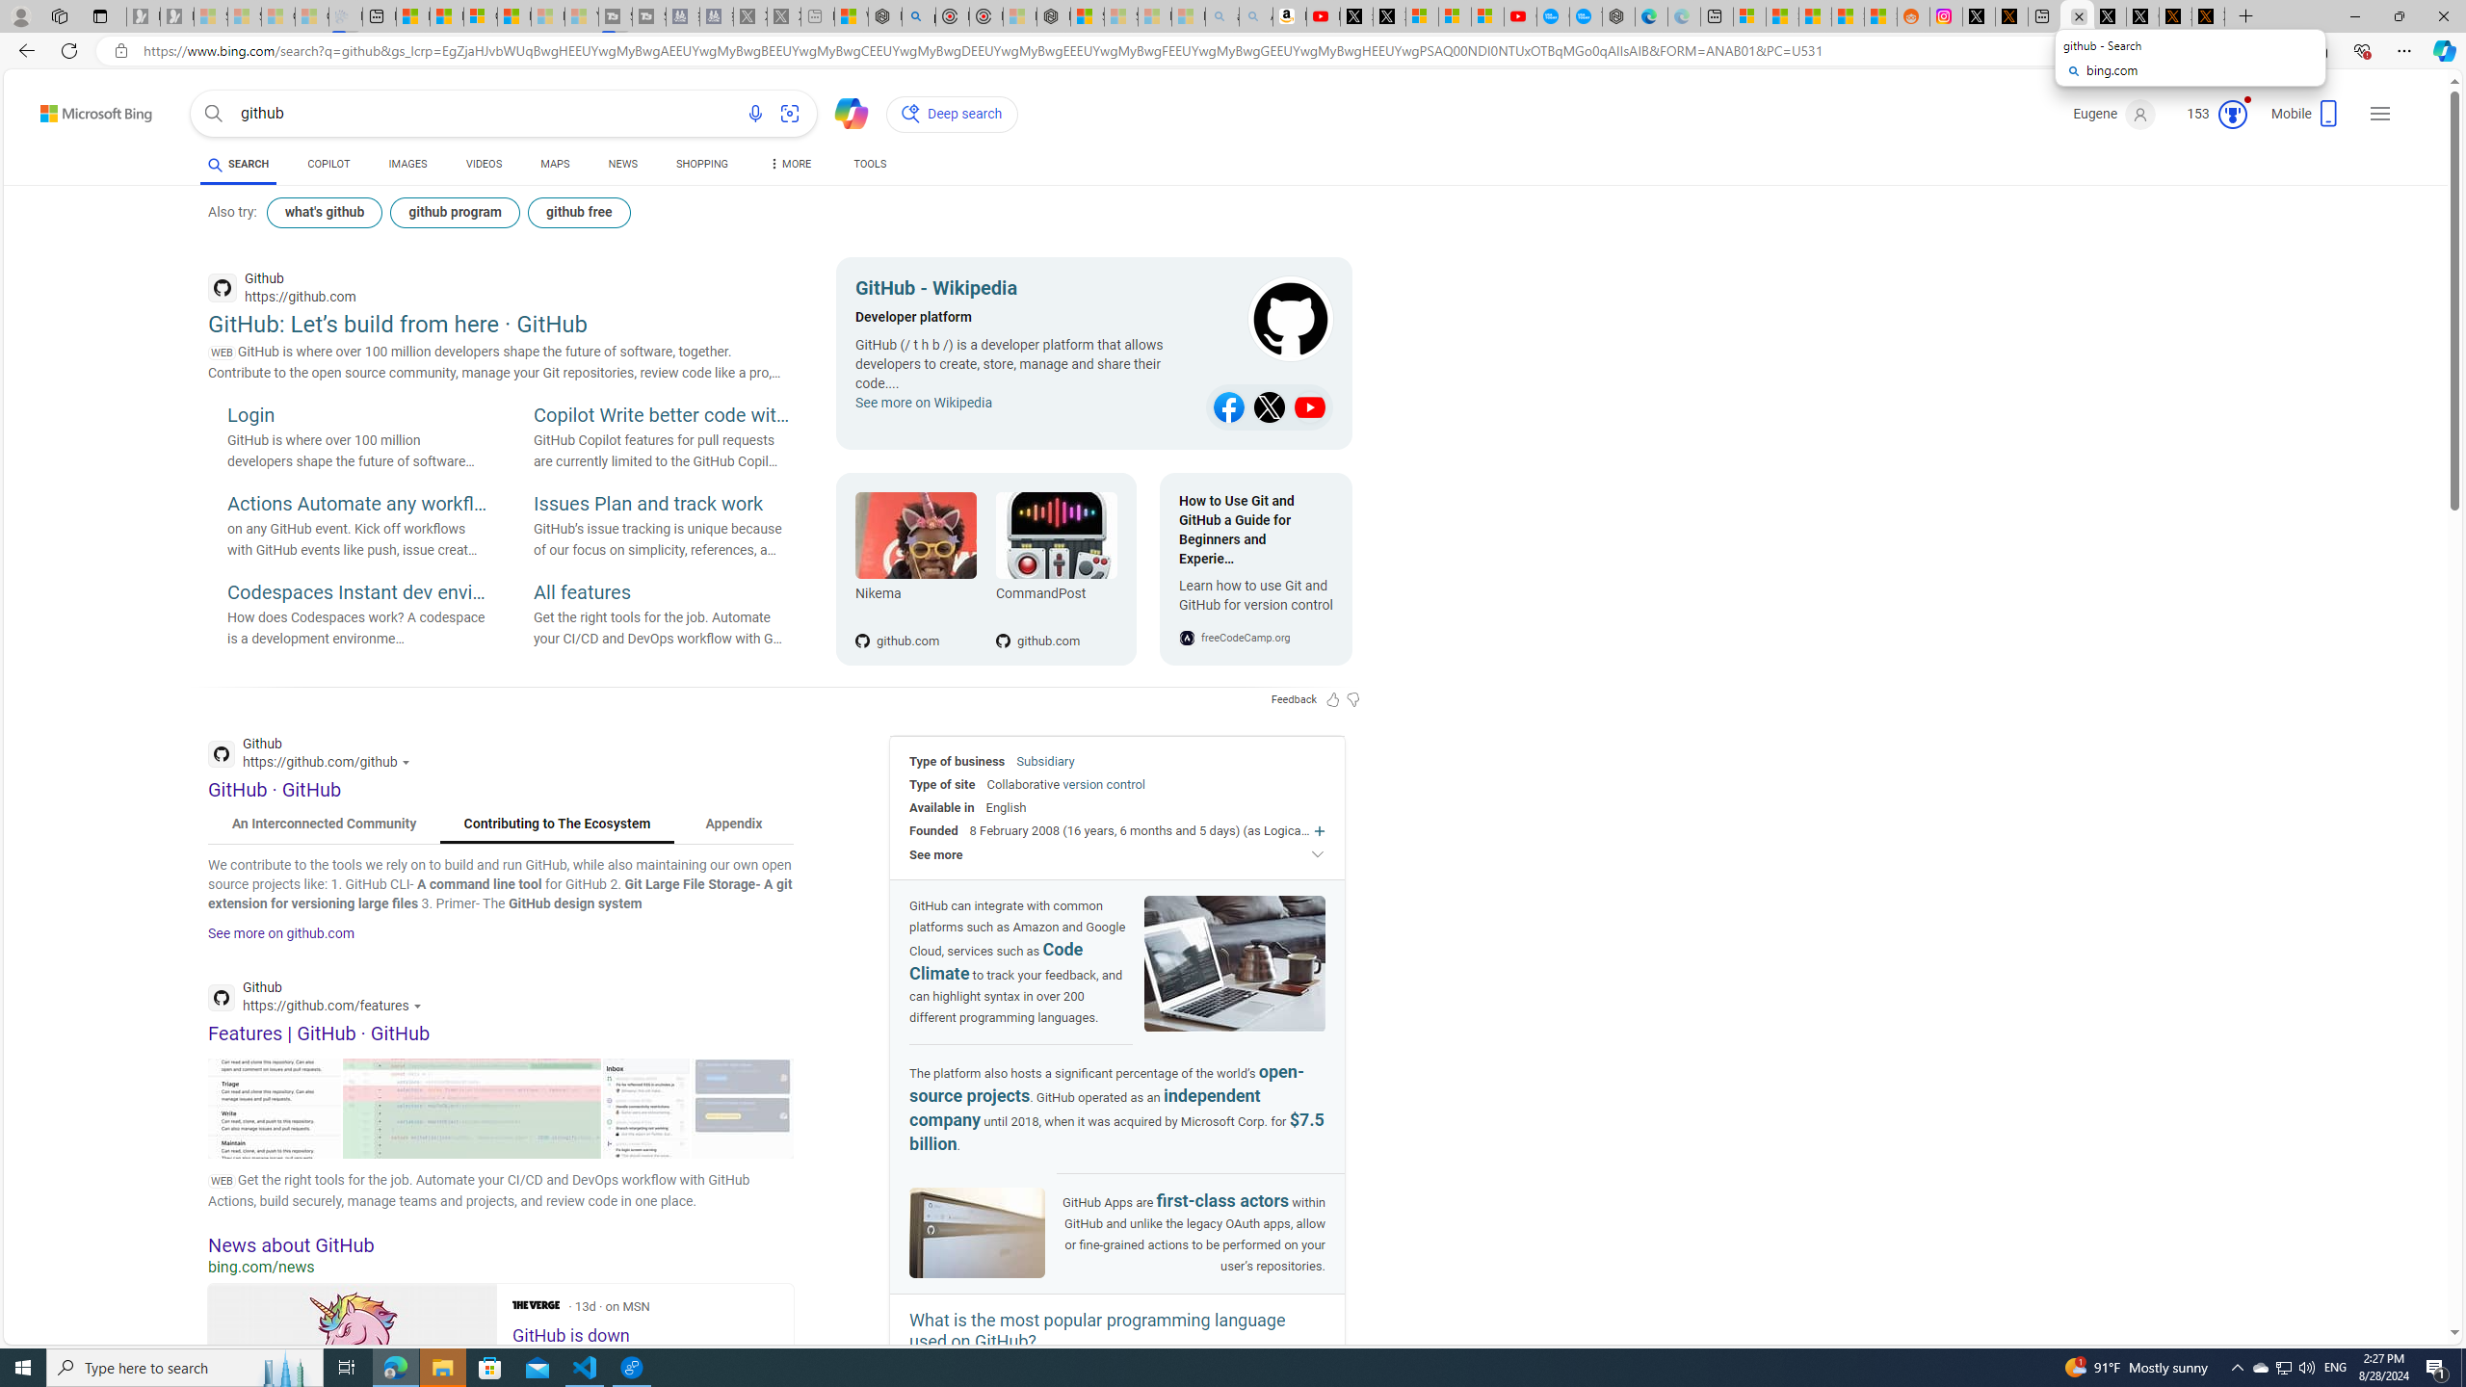 This screenshot has height=1387, width=2466. I want to click on TOOLS, so click(869, 164).